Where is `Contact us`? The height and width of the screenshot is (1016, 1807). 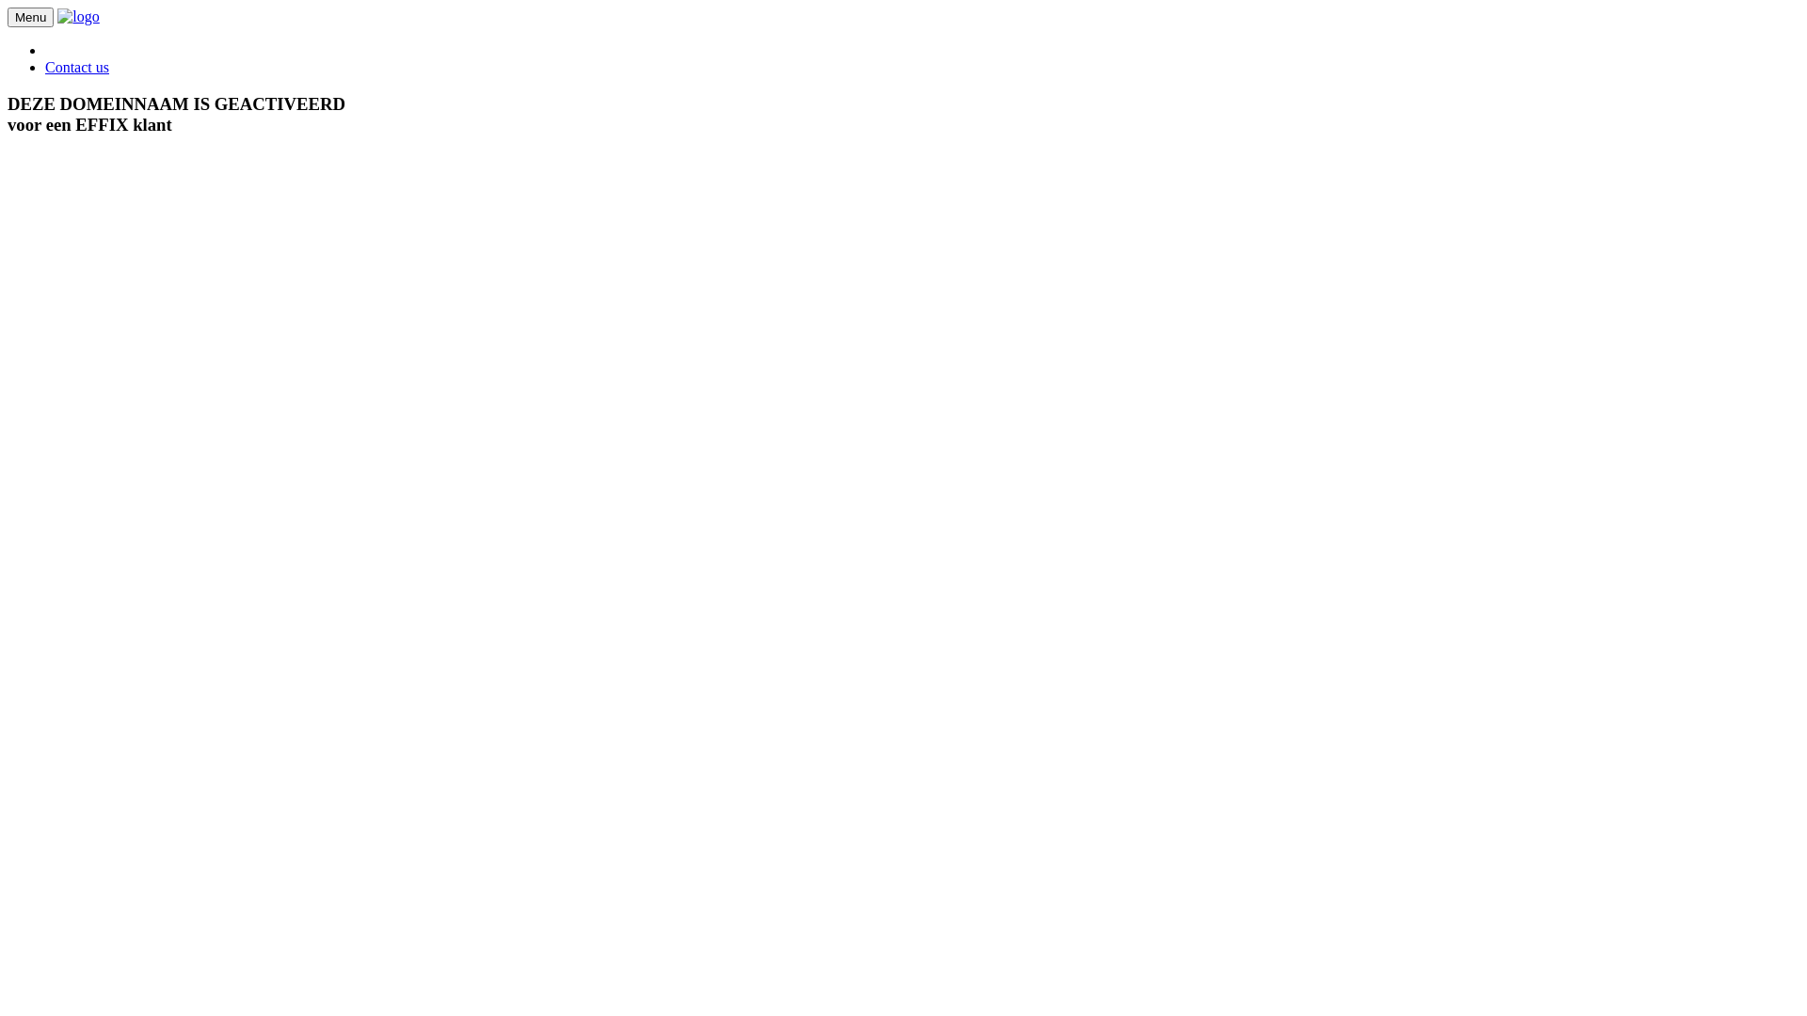
Contact us is located at coordinates (77, 68).